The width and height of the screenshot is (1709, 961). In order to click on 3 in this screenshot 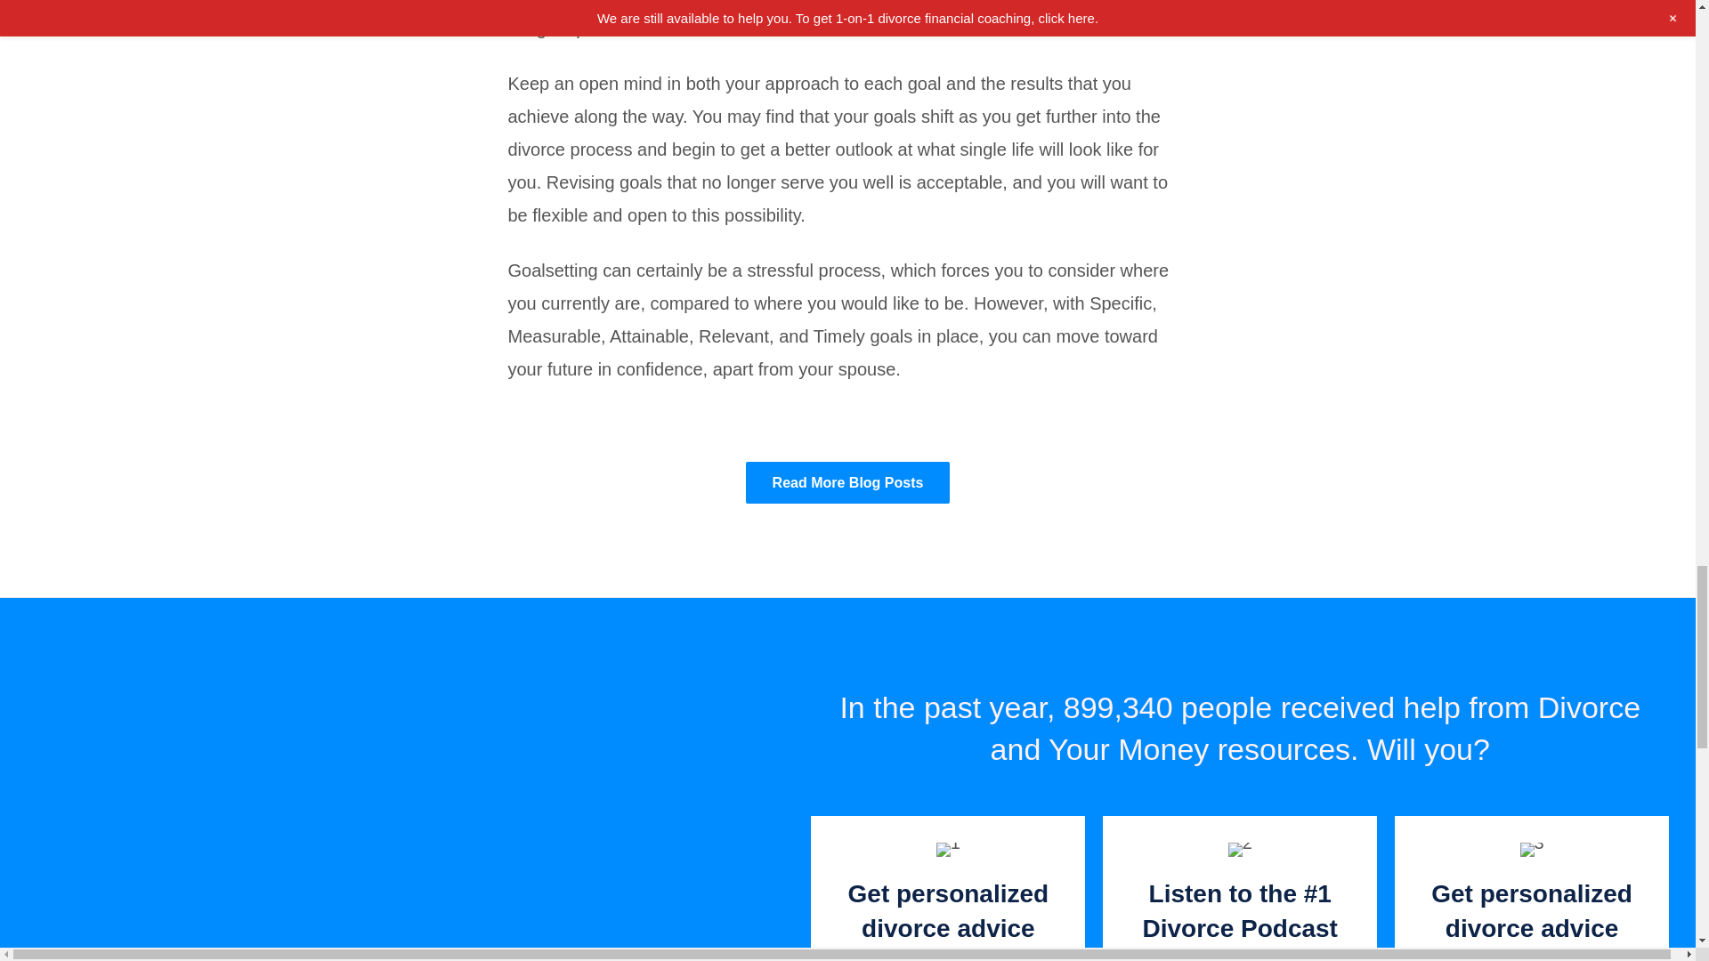, I will do `click(1533, 850)`.